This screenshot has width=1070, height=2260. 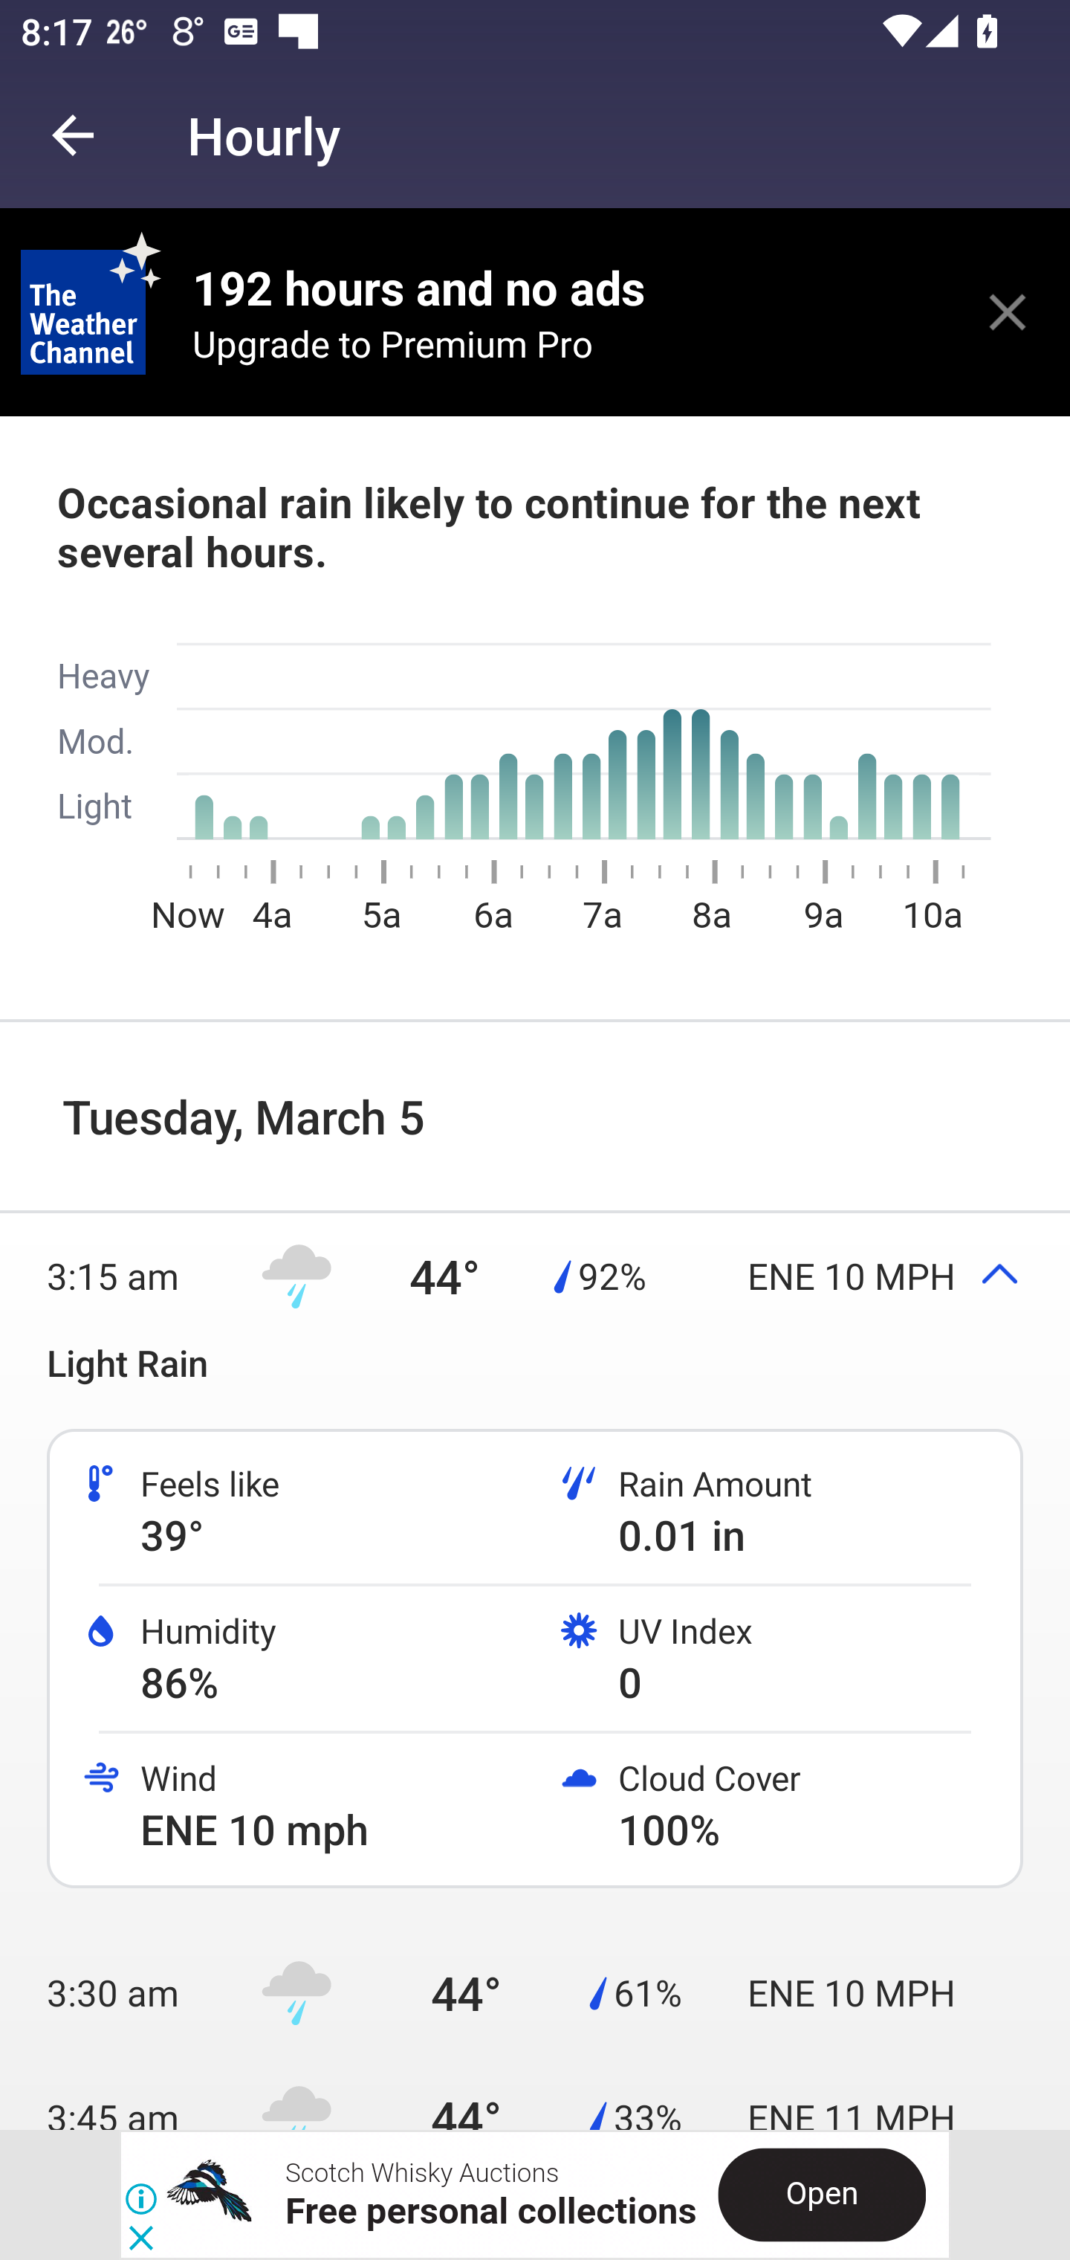 I want to click on close this, so click(x=1008, y=311).